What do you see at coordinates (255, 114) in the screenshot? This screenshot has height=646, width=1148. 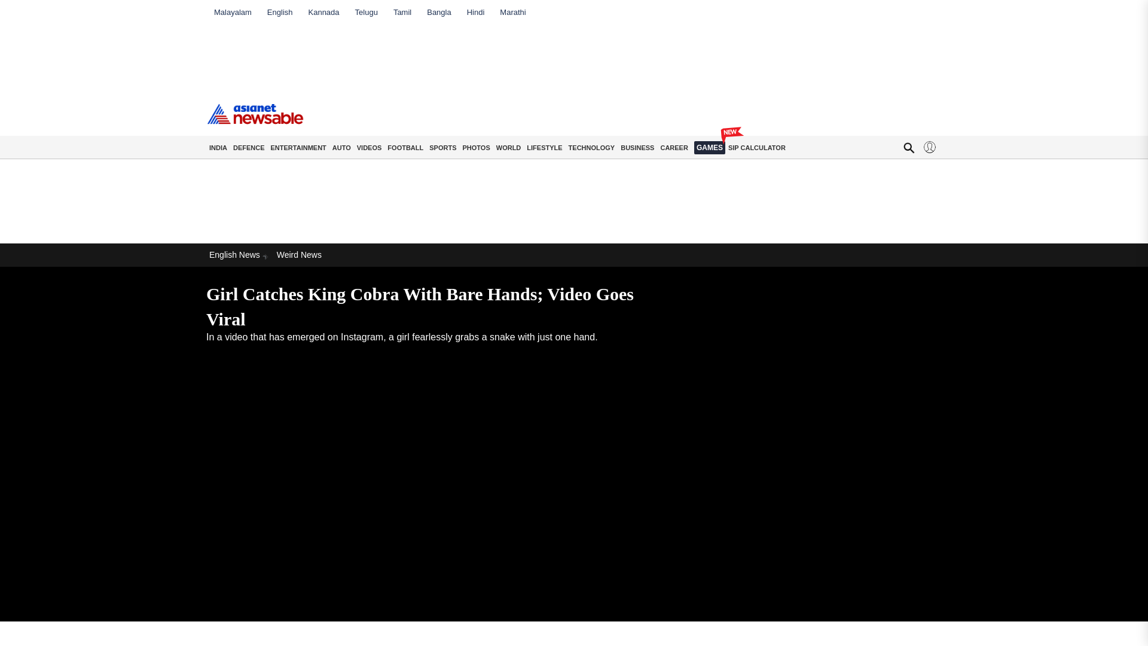 I see `Asianet Newsable` at bounding box center [255, 114].